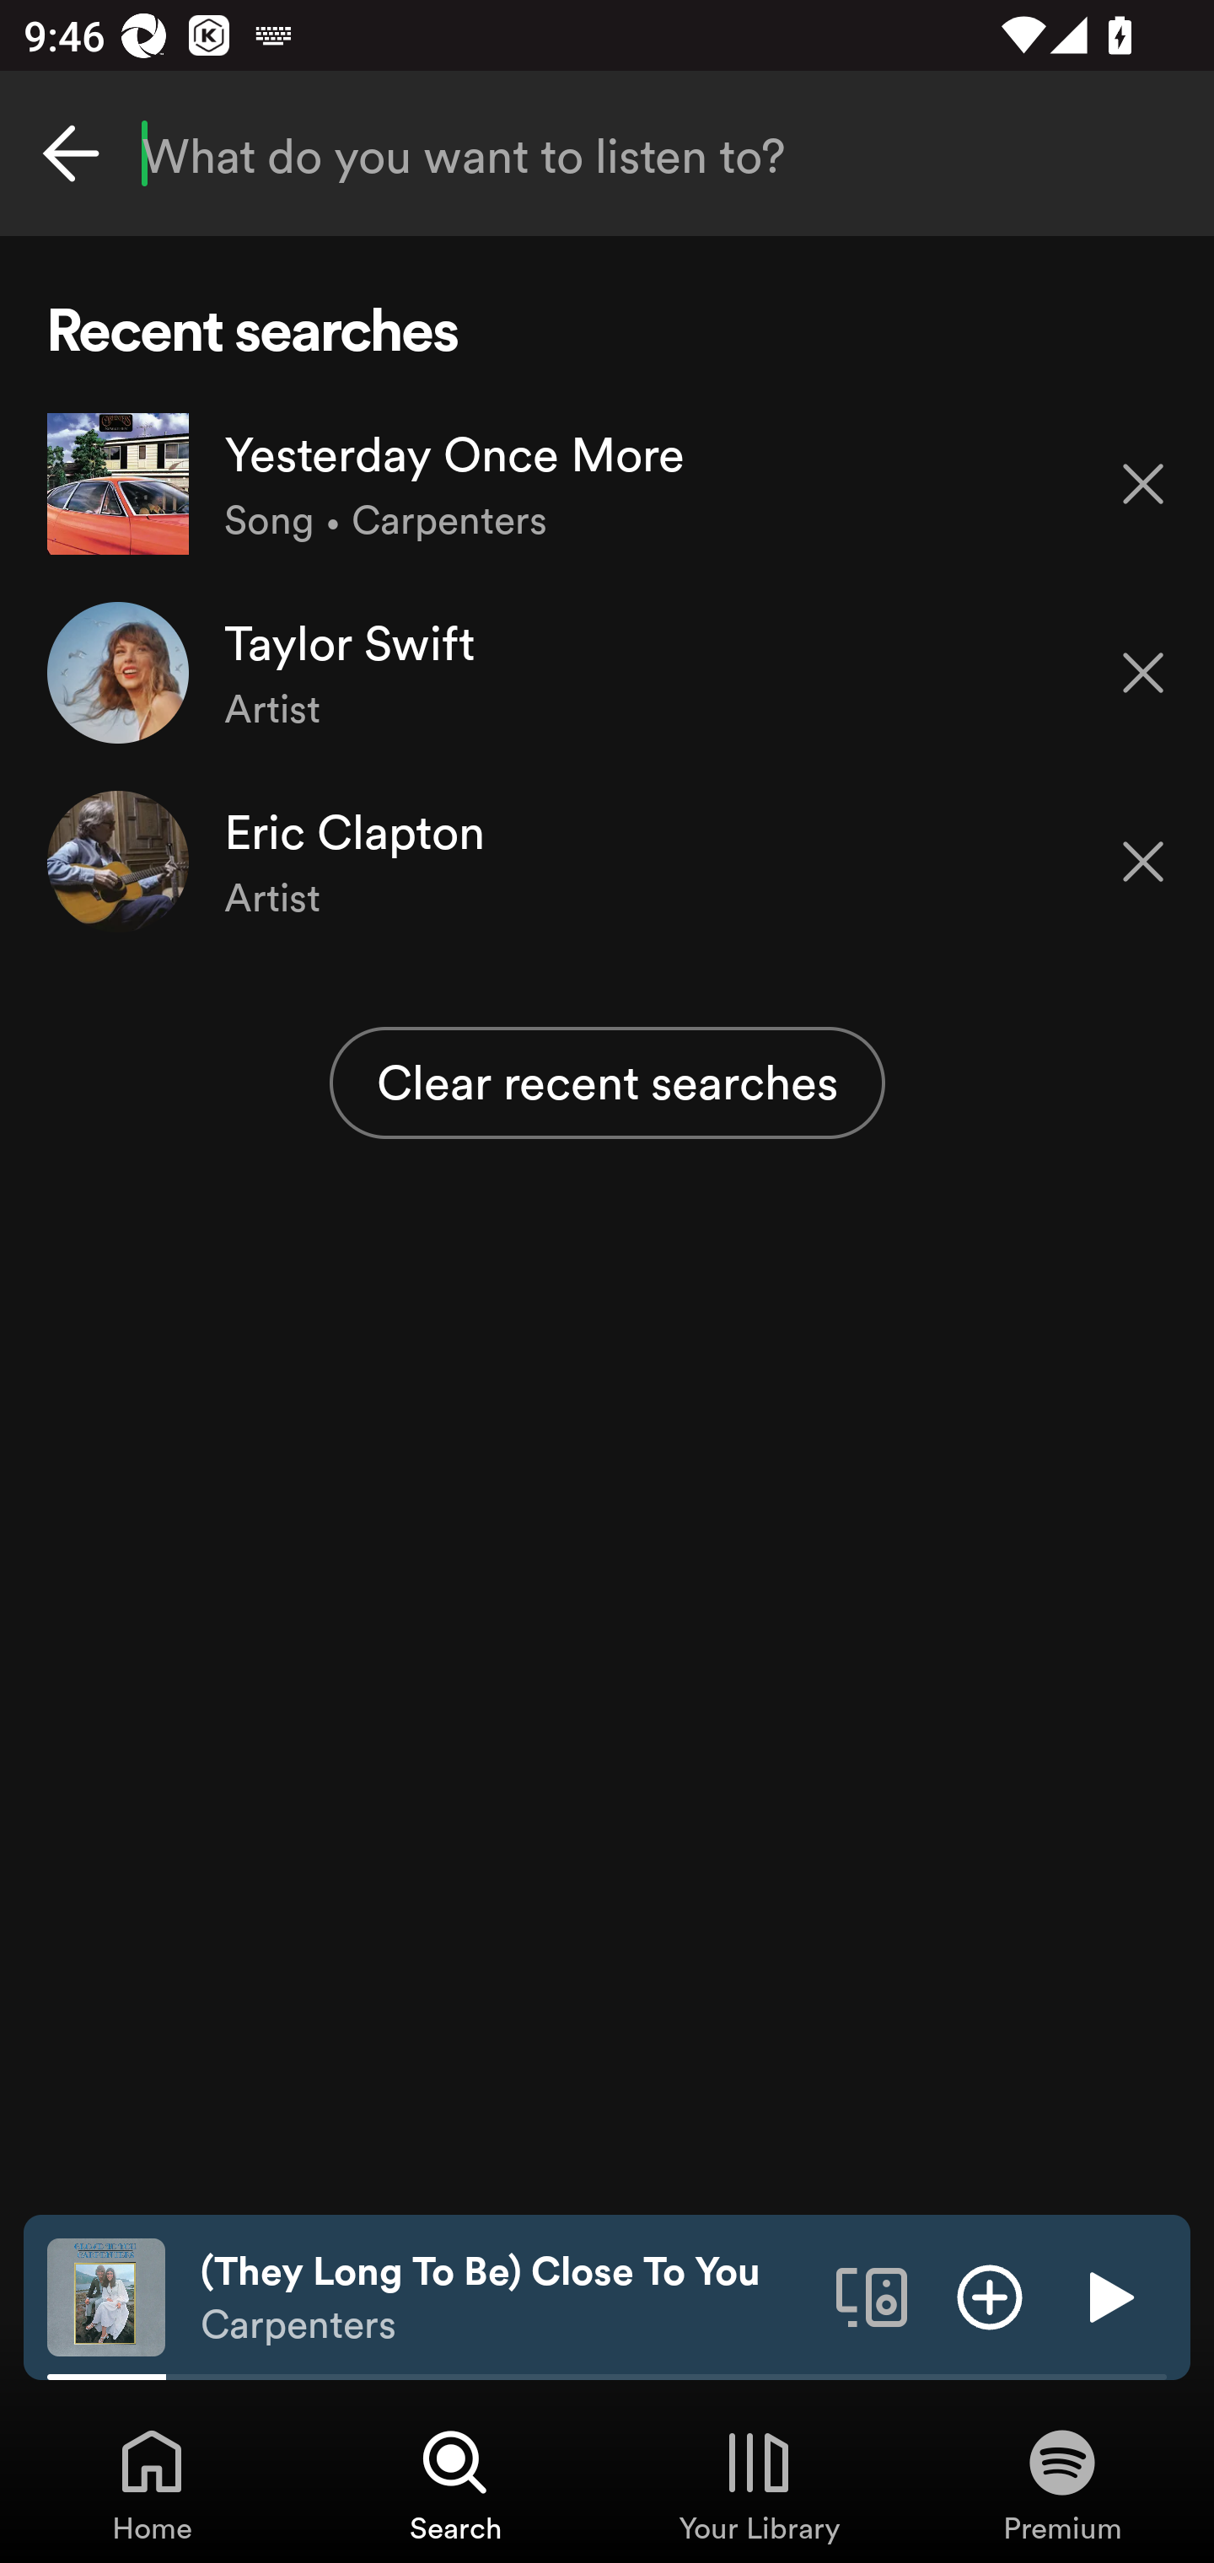  What do you see at coordinates (607, 1083) in the screenshot?
I see `Clear recent searches` at bounding box center [607, 1083].